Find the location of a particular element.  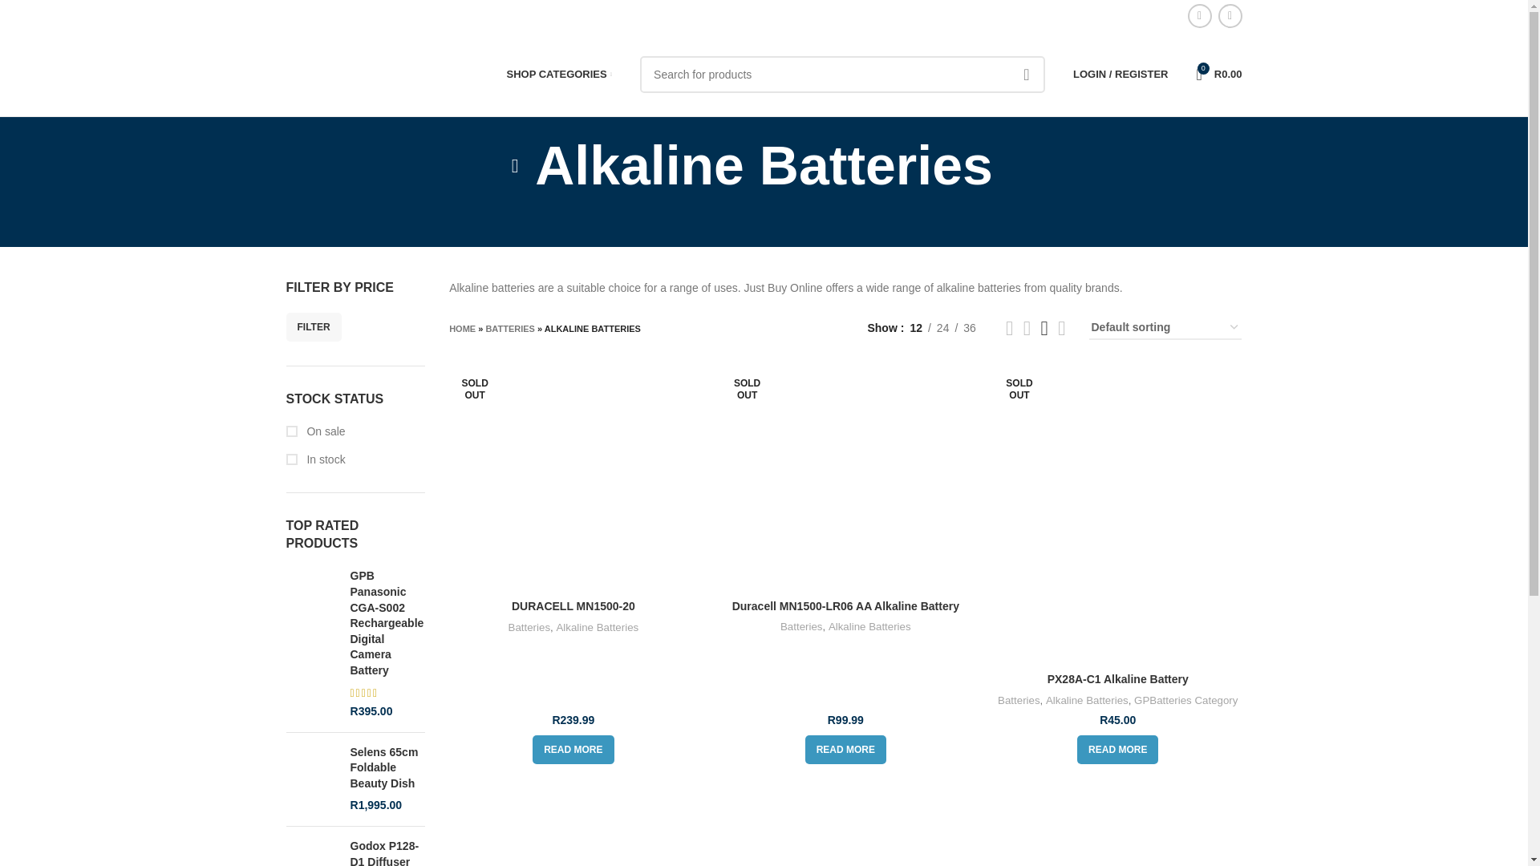

My account is located at coordinates (1121, 74).